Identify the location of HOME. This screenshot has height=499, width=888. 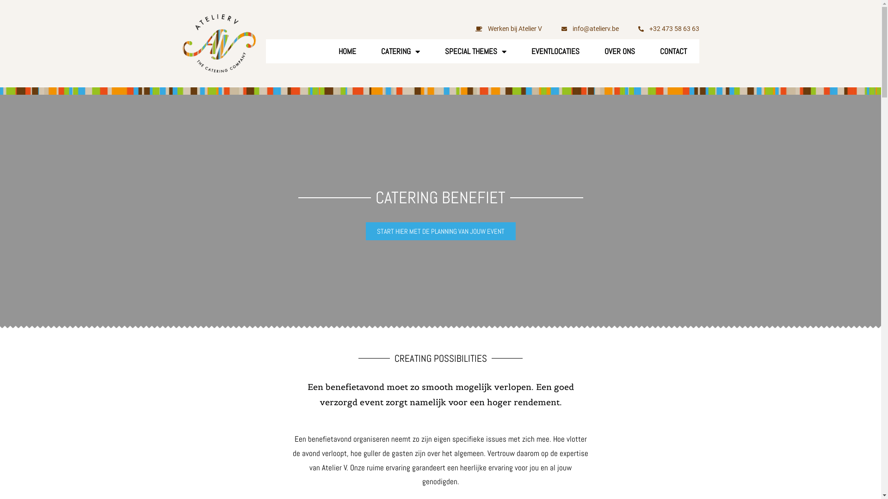
(347, 52).